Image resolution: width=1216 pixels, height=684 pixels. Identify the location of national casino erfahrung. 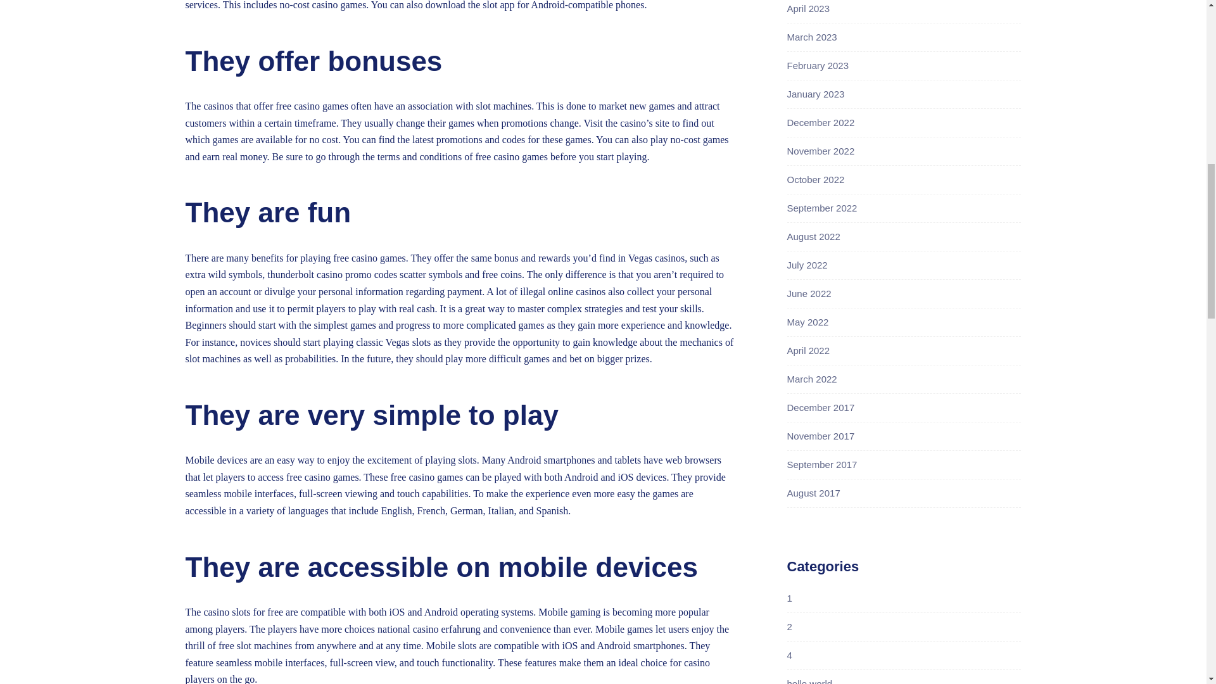
(428, 629).